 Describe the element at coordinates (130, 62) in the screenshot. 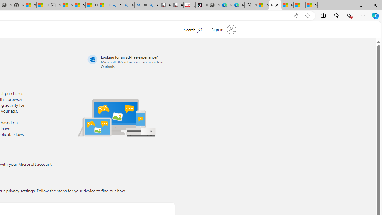

I see `Looking for an ad-free experience?` at that location.